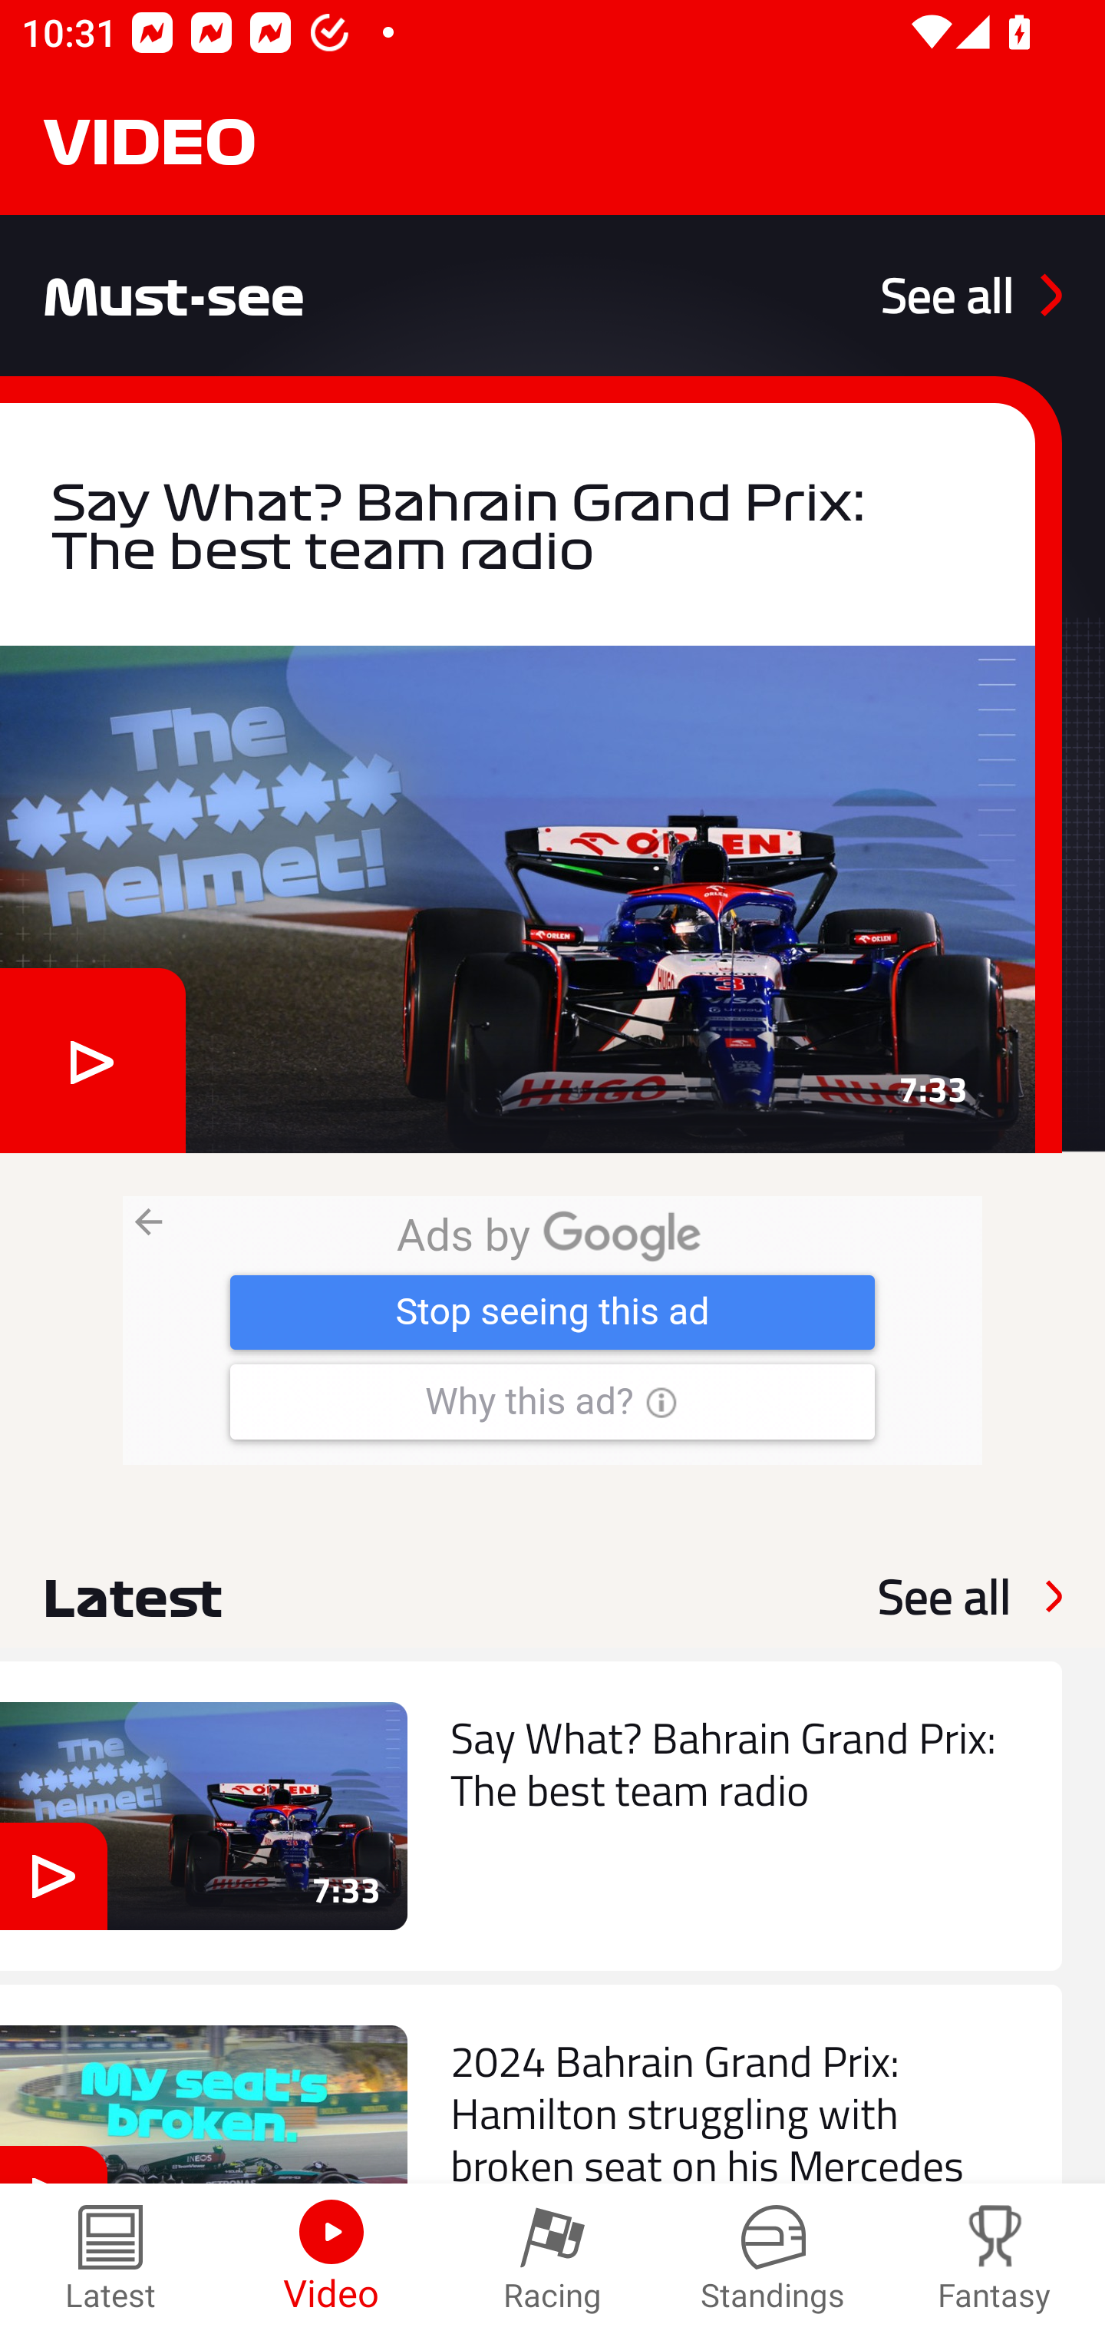  I want to click on See all, so click(971, 295).